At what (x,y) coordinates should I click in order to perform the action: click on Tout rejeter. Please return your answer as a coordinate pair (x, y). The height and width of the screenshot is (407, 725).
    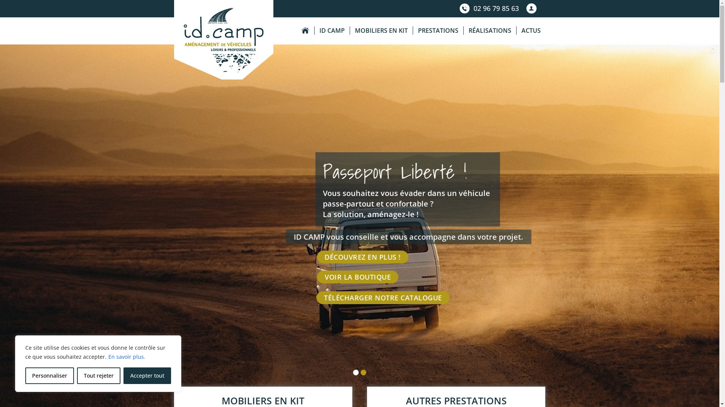
    Looking at the image, I should click on (99, 376).